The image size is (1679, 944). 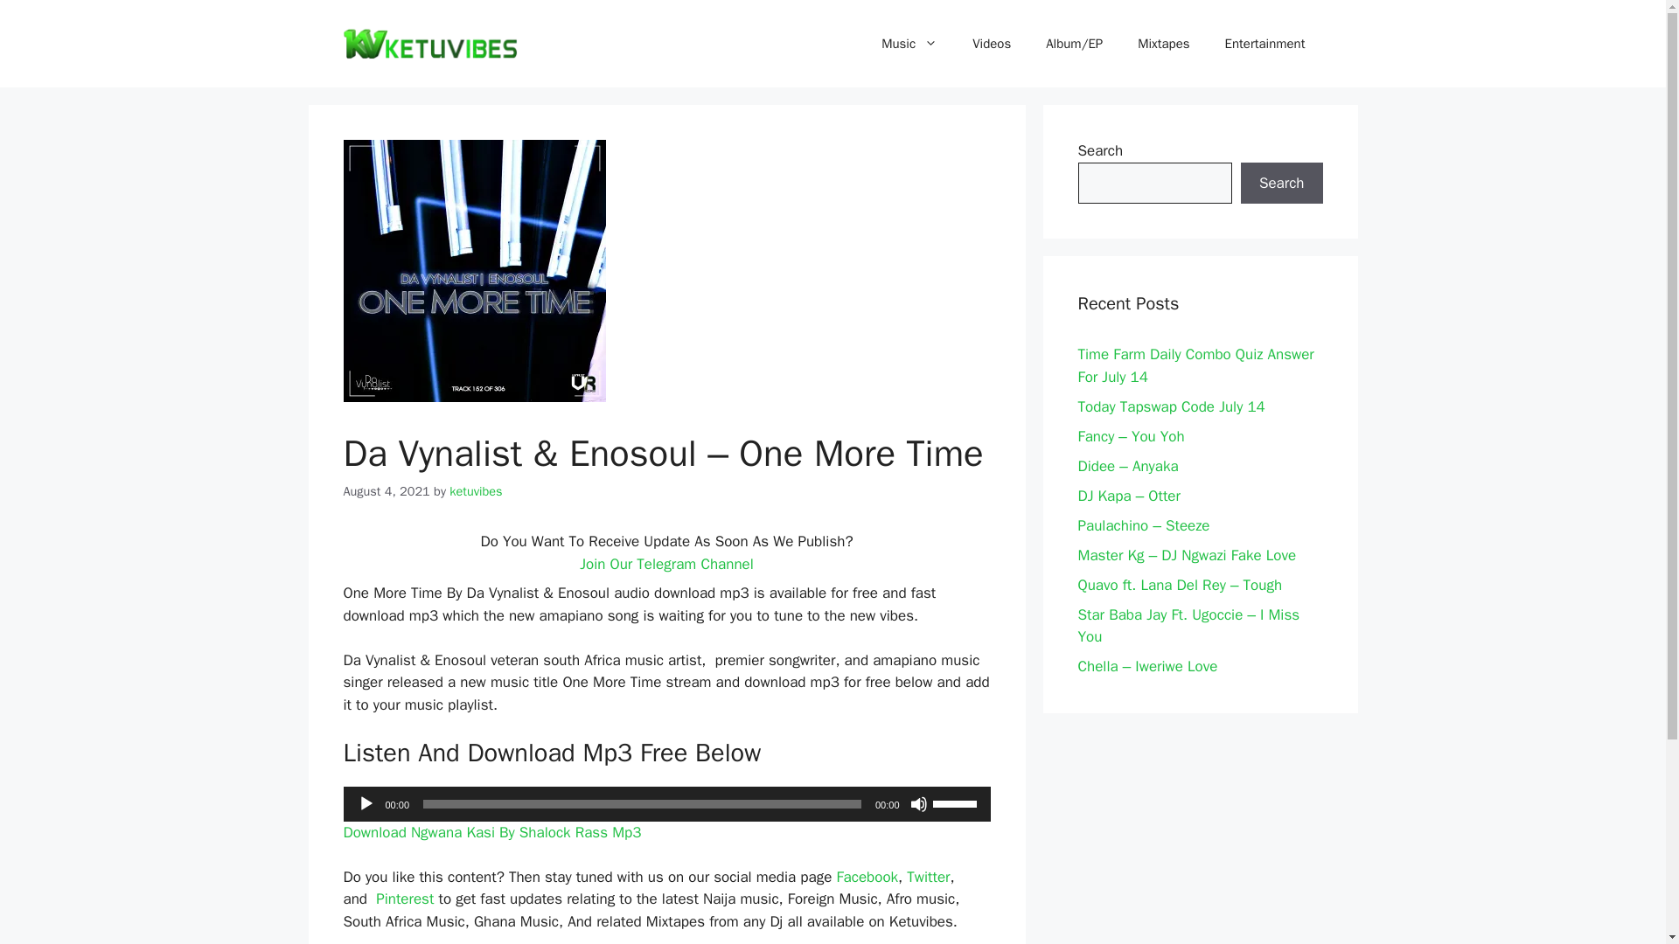 I want to click on Facebook, so click(x=867, y=877).